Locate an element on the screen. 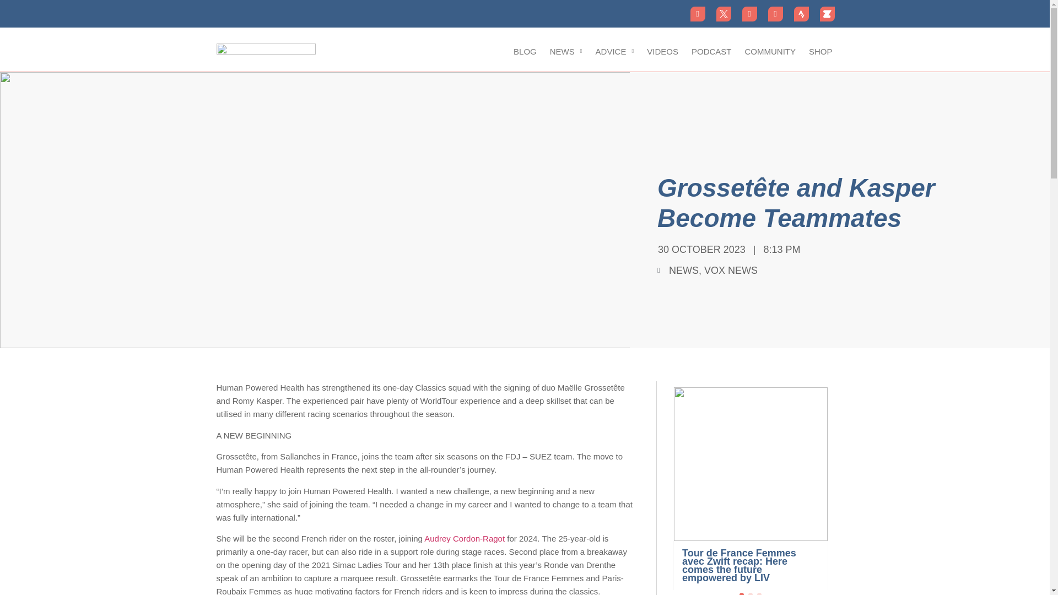 This screenshot has width=1058, height=595. BLOG is located at coordinates (525, 51).